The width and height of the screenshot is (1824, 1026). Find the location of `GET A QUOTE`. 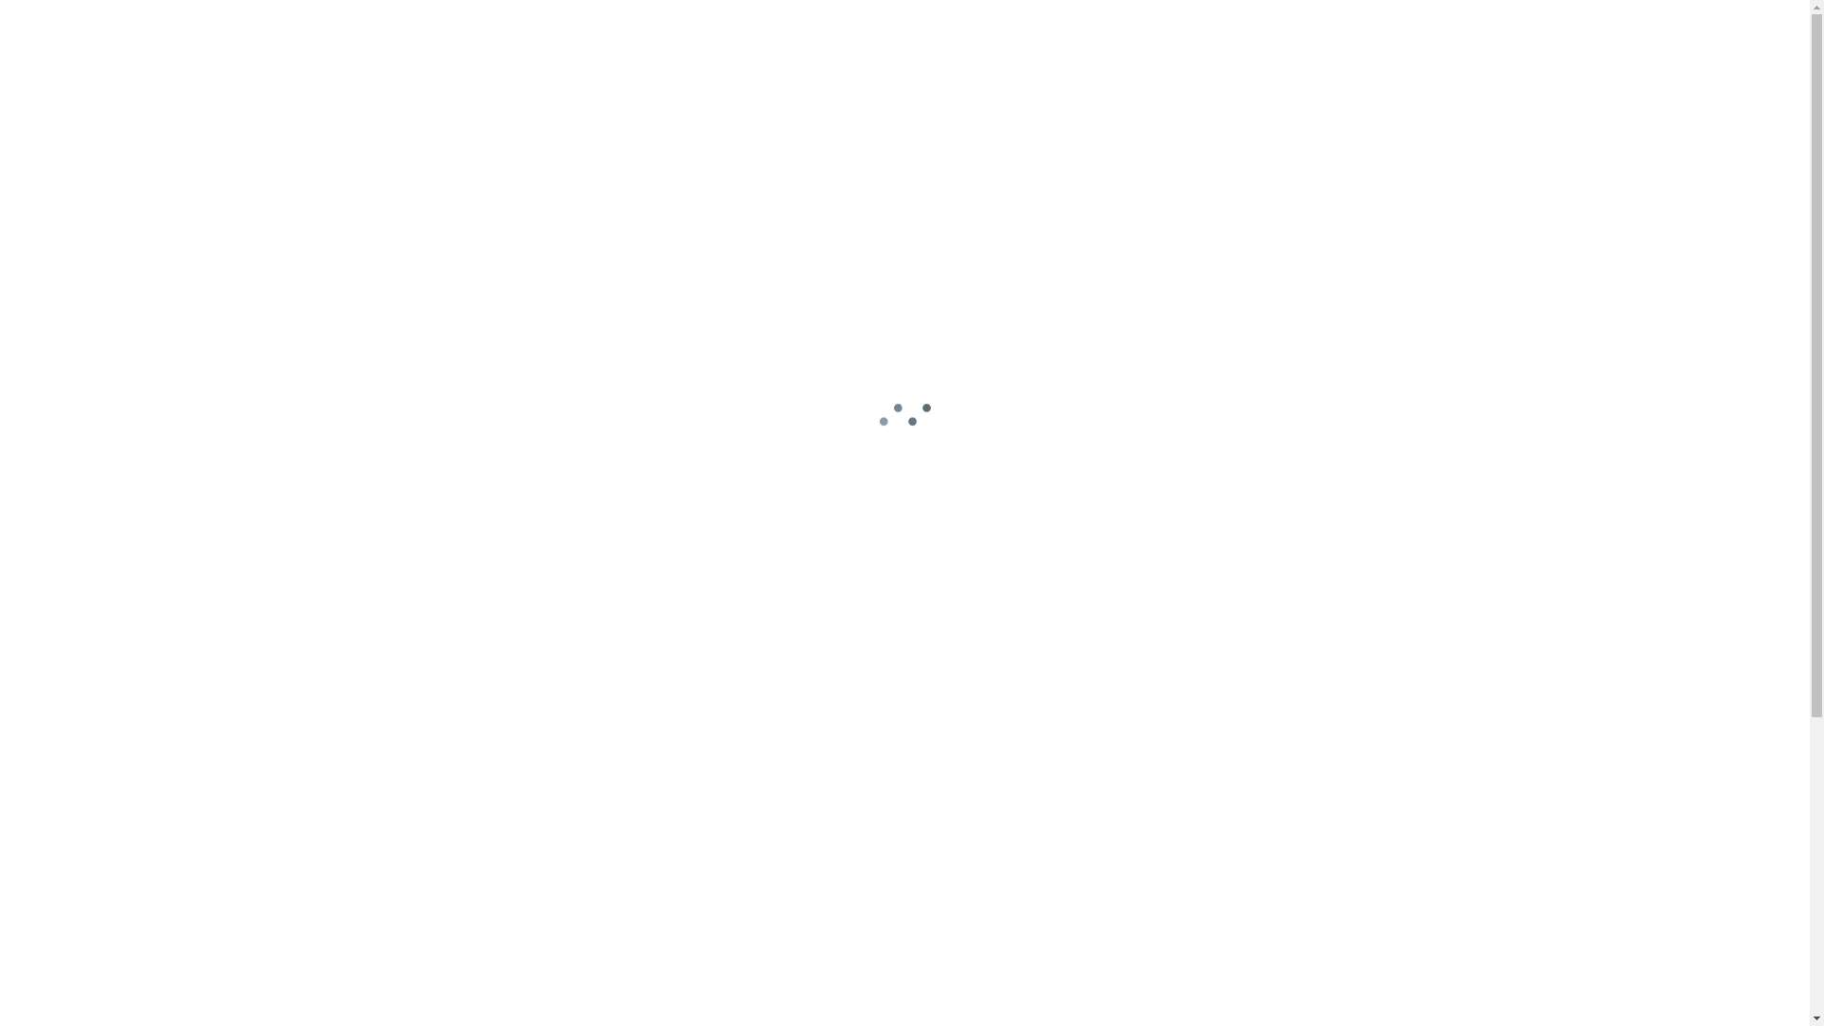

GET A QUOTE is located at coordinates (1393, 38).